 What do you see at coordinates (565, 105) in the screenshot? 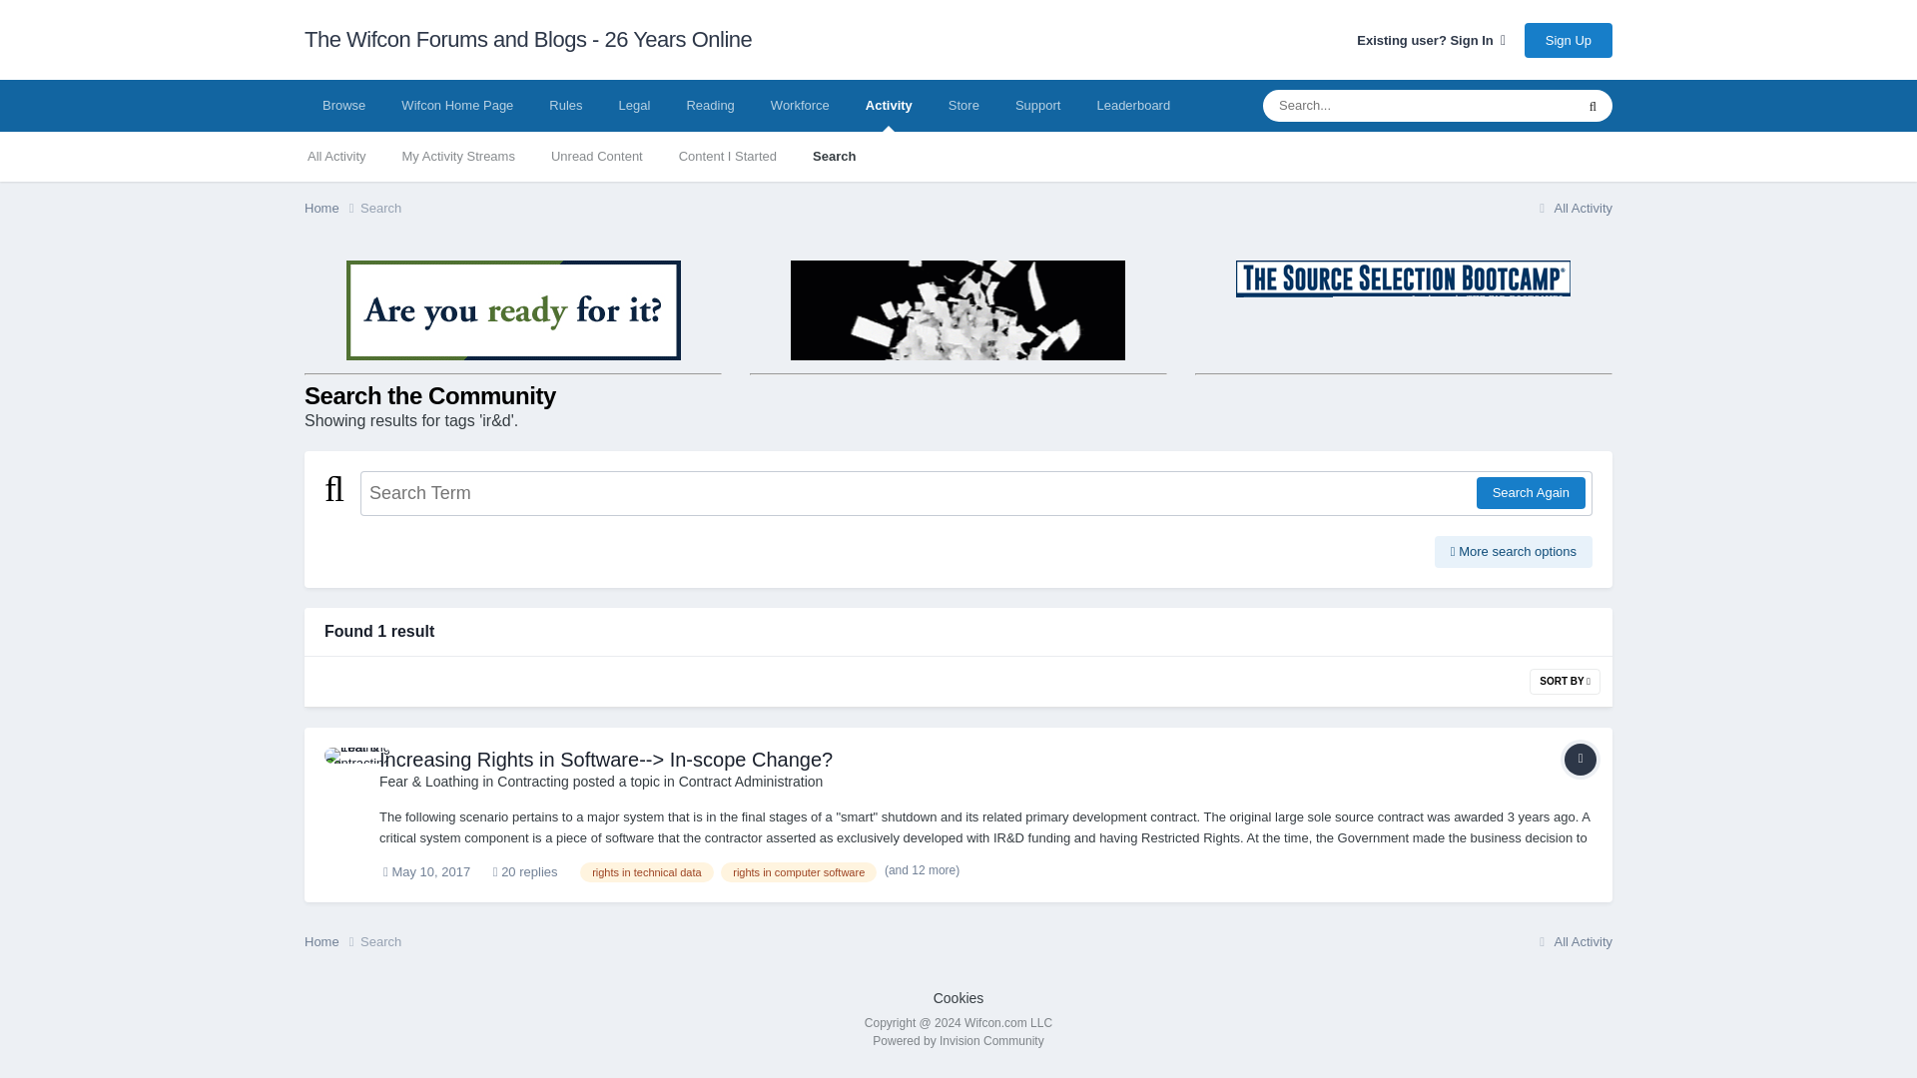
I see `Rules` at bounding box center [565, 105].